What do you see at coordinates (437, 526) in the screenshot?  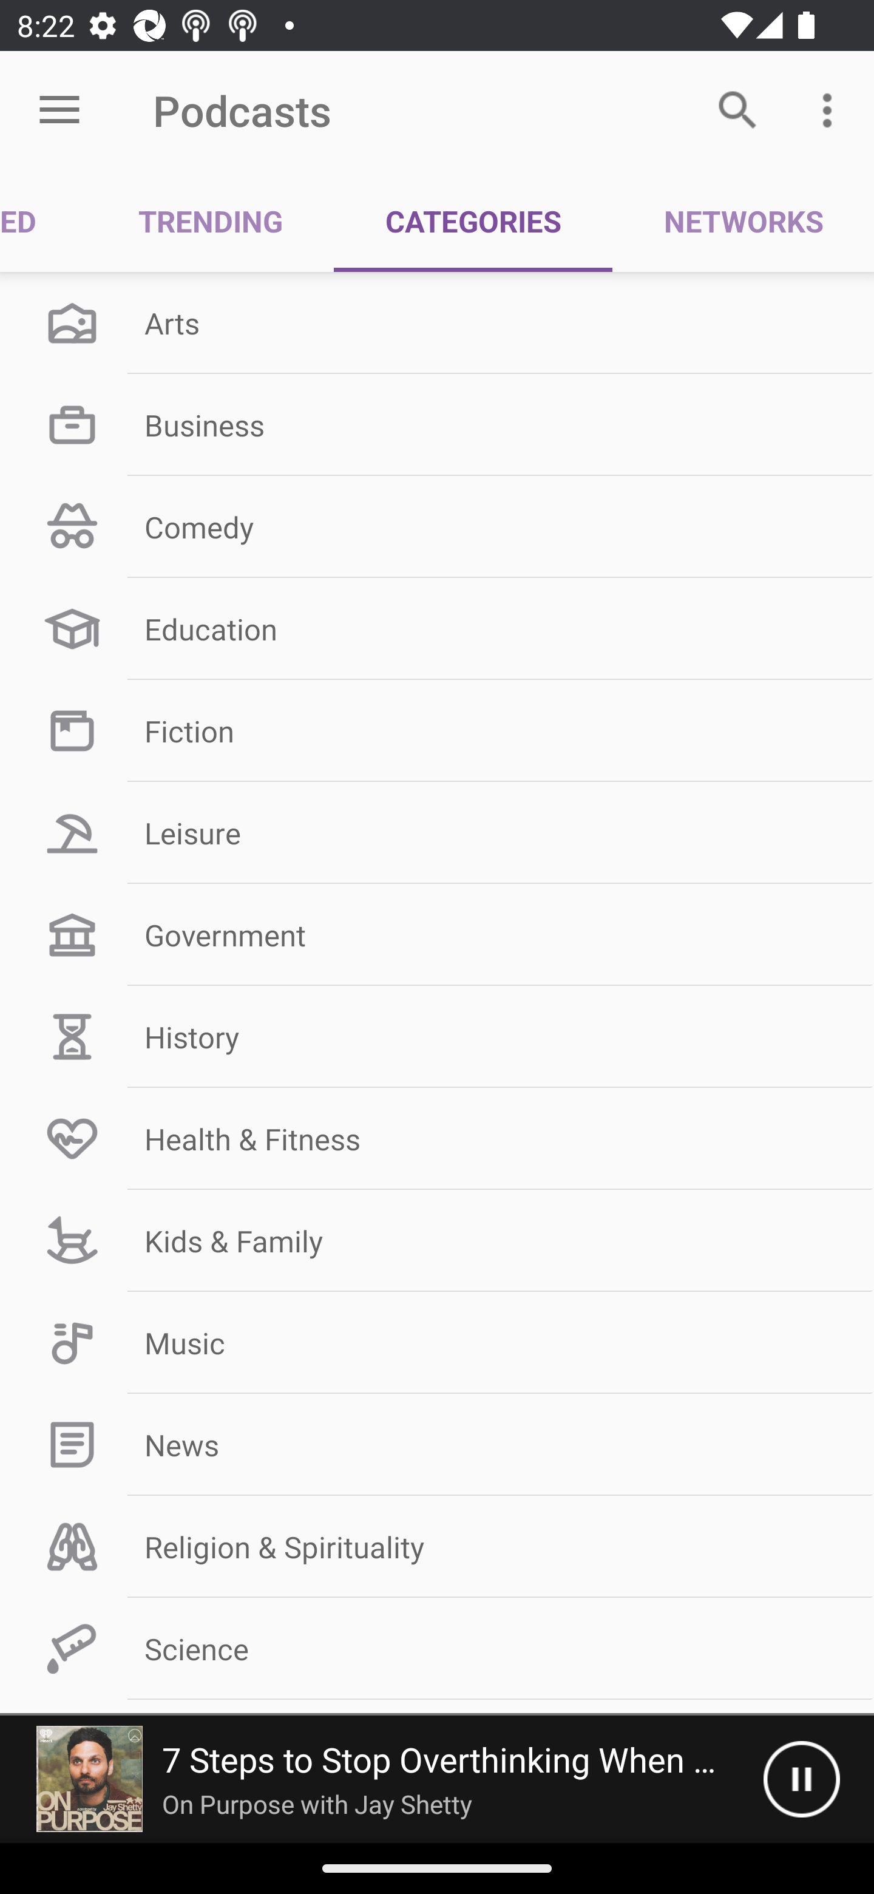 I see `Comedy` at bounding box center [437, 526].